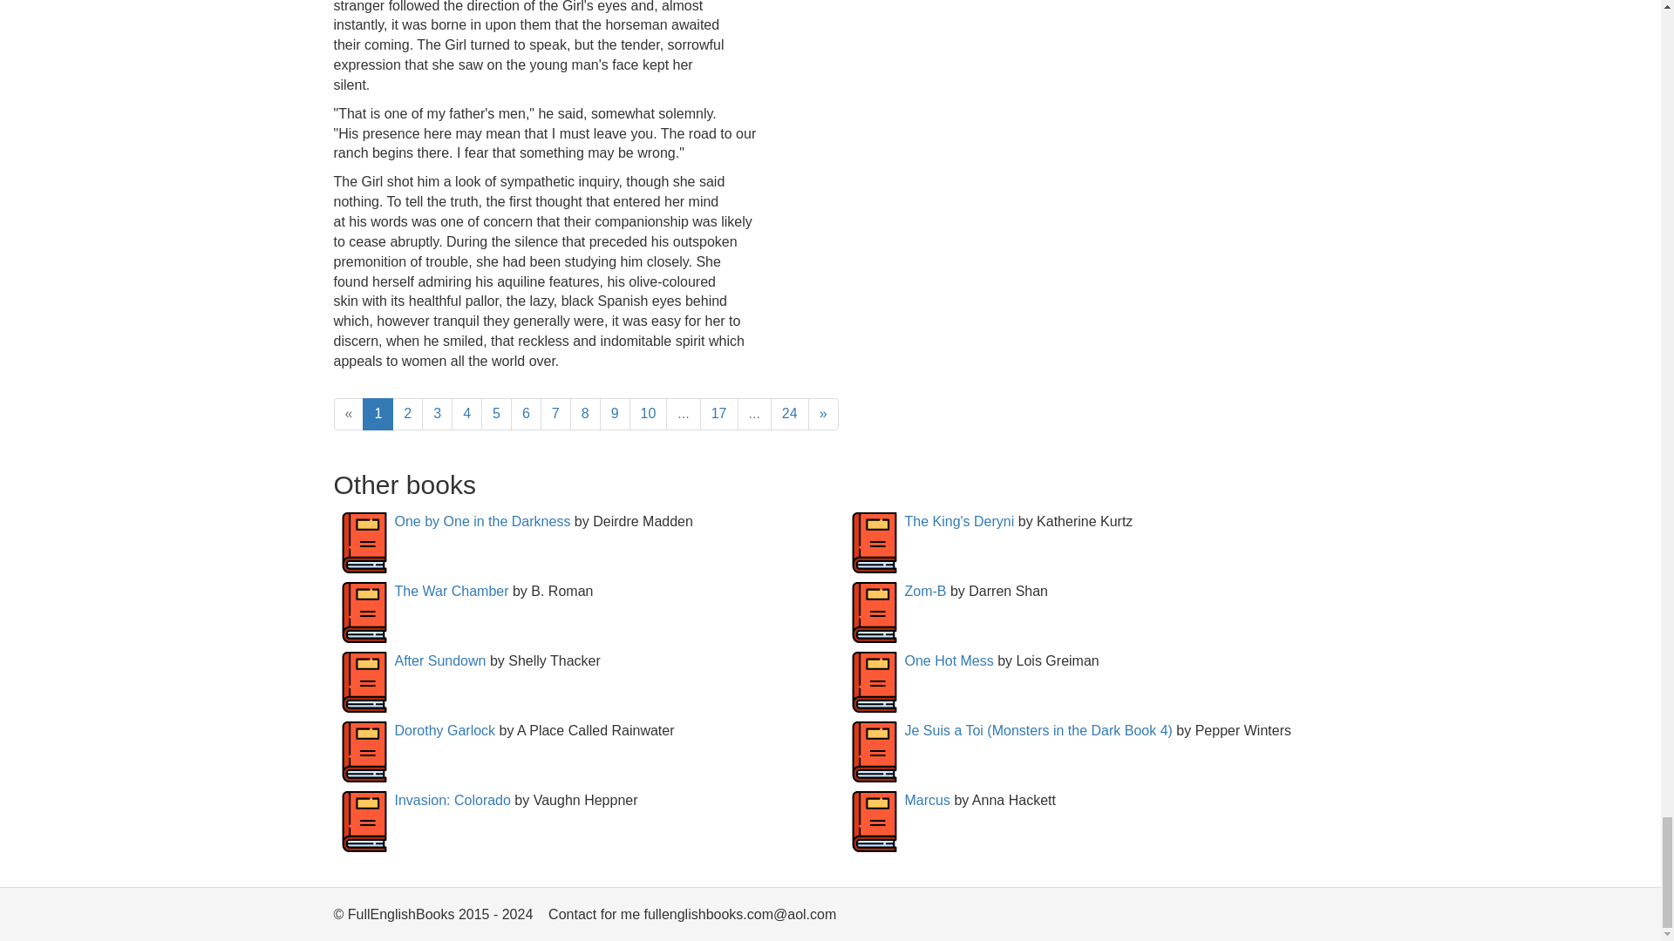 The width and height of the screenshot is (1674, 941). What do you see at coordinates (615, 413) in the screenshot?
I see `9` at bounding box center [615, 413].